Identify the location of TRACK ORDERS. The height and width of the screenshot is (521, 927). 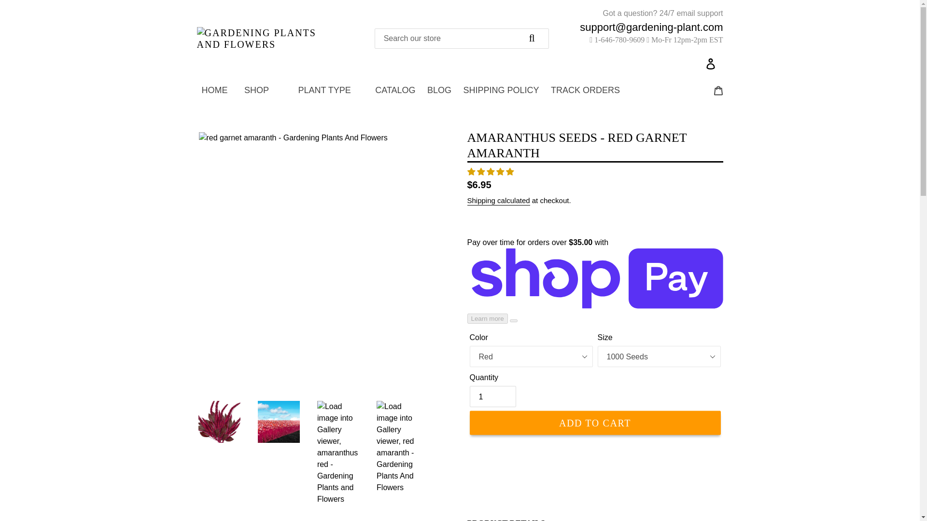
(585, 90).